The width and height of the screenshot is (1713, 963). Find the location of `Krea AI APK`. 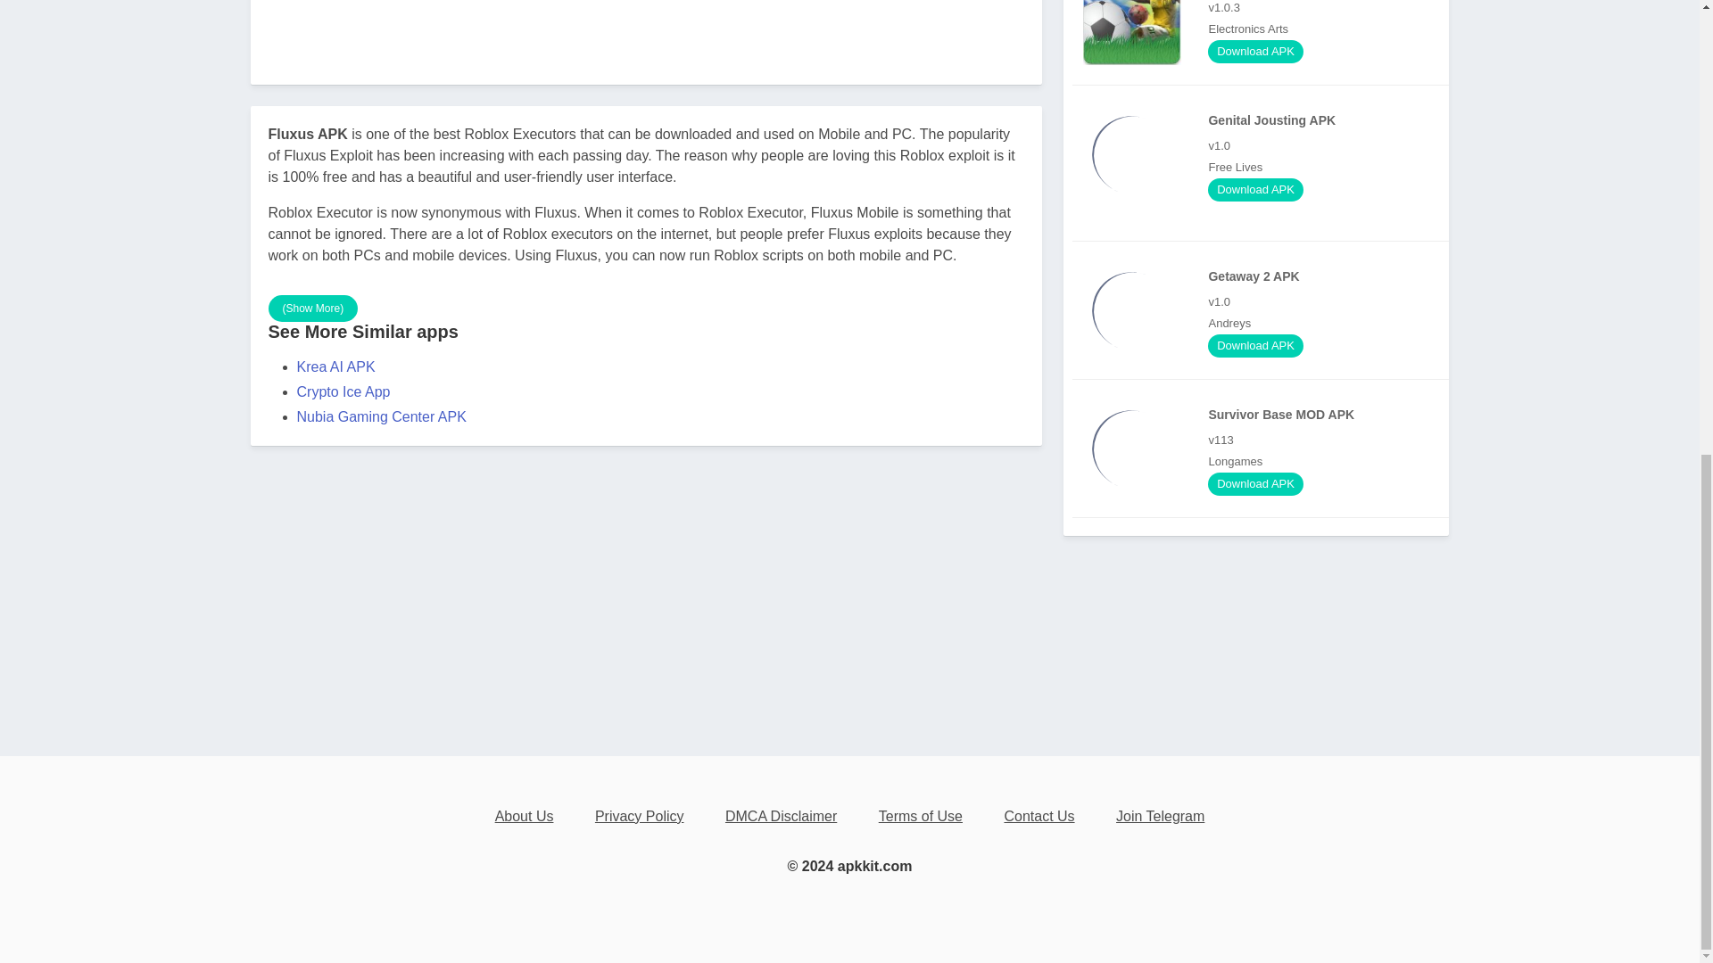

Krea AI APK is located at coordinates (335, 366).